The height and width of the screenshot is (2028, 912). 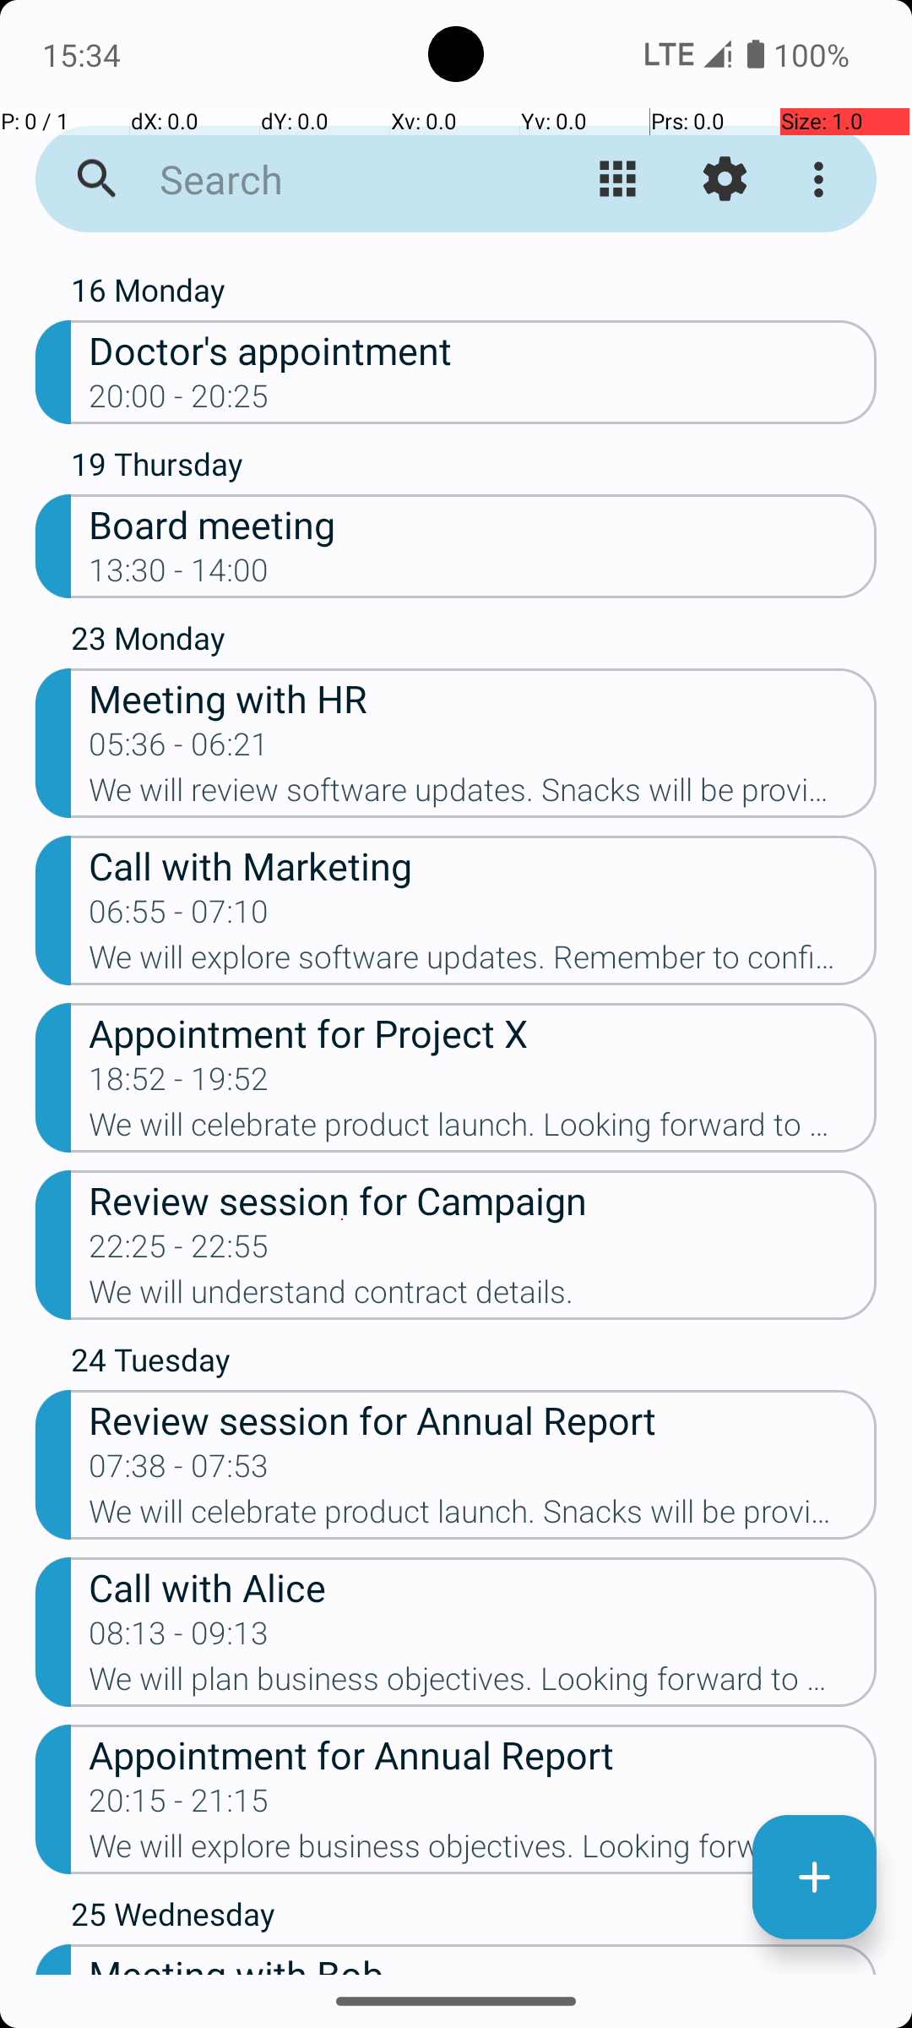 I want to click on 20:15 - 21:15, so click(x=179, y=1806).